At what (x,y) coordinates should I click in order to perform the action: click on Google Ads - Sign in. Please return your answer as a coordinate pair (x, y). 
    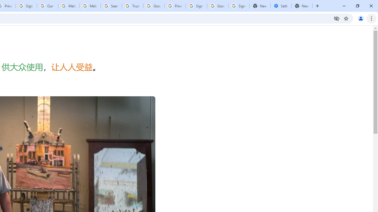
    Looking at the image, I should click on (154, 6).